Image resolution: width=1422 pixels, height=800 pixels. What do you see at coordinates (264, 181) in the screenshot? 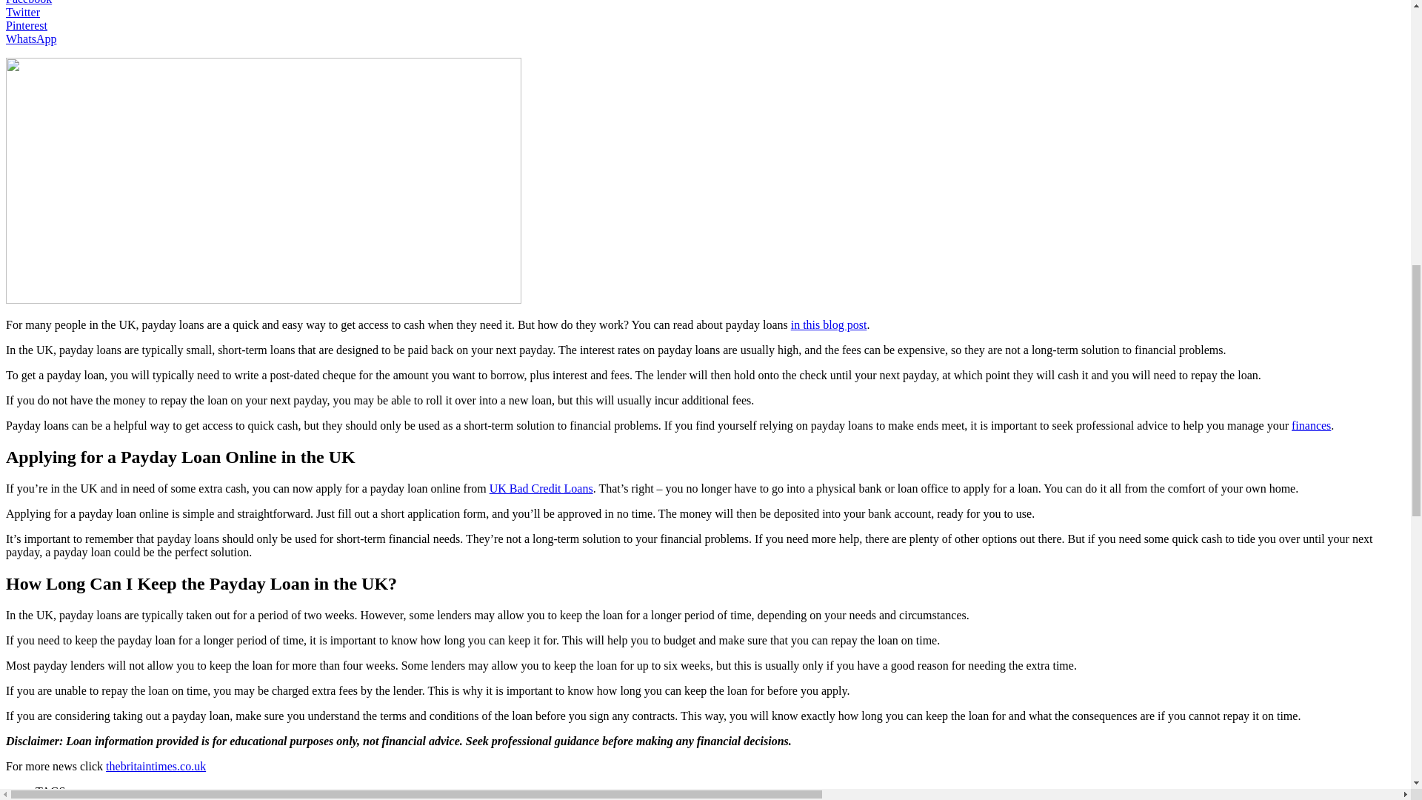
I see `WhatsApp-Image-2022-09-22-at-16.07.22` at bounding box center [264, 181].